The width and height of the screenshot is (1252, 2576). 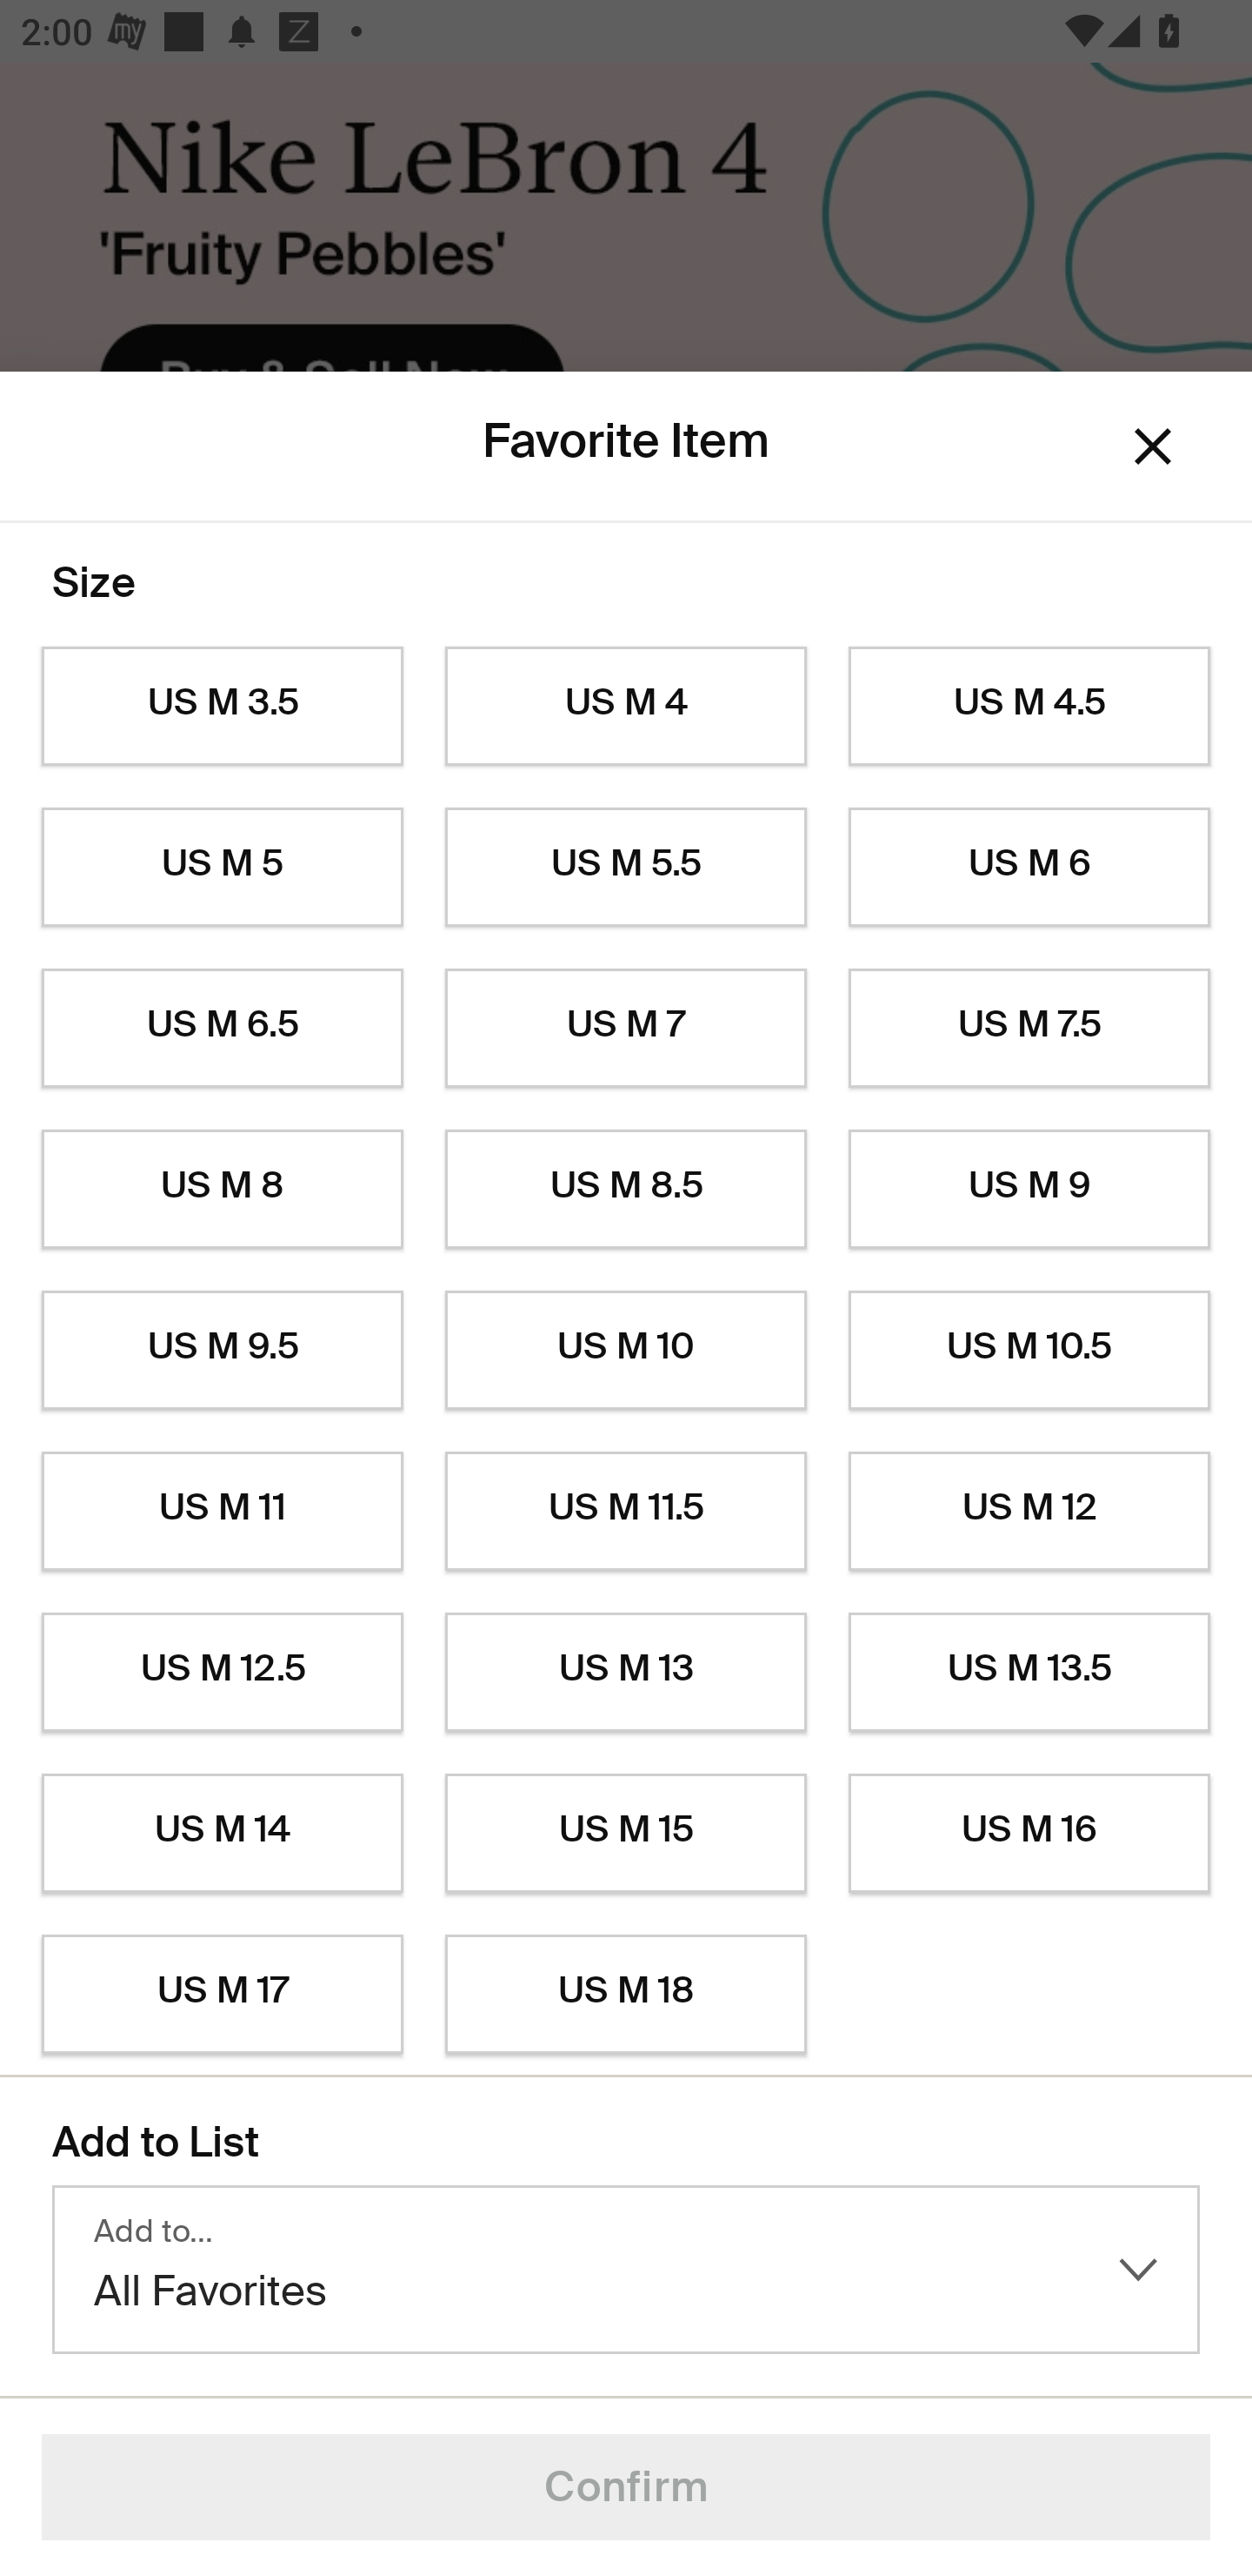 I want to click on US M 15, so click(x=626, y=1834).